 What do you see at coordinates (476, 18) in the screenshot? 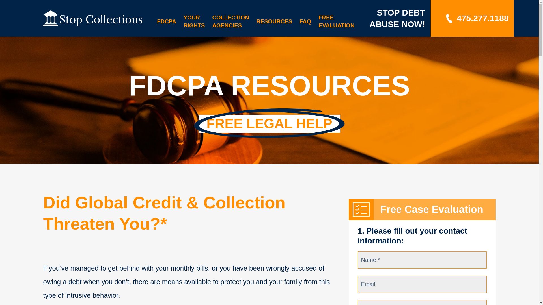
I see `475.277.1188` at bounding box center [476, 18].